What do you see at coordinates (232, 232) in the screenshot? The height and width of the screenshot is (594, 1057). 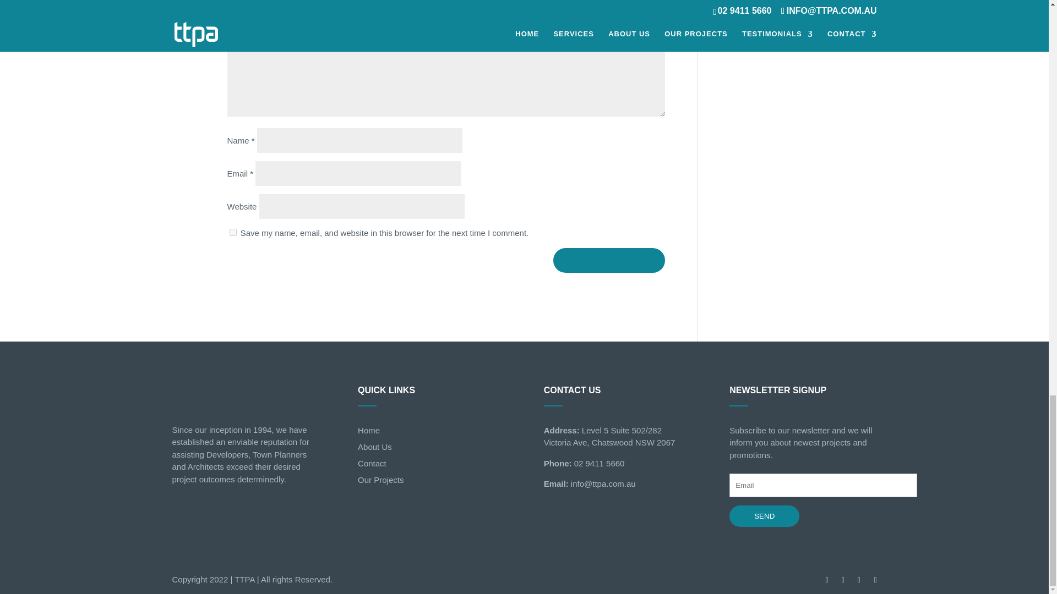 I see `yes` at bounding box center [232, 232].